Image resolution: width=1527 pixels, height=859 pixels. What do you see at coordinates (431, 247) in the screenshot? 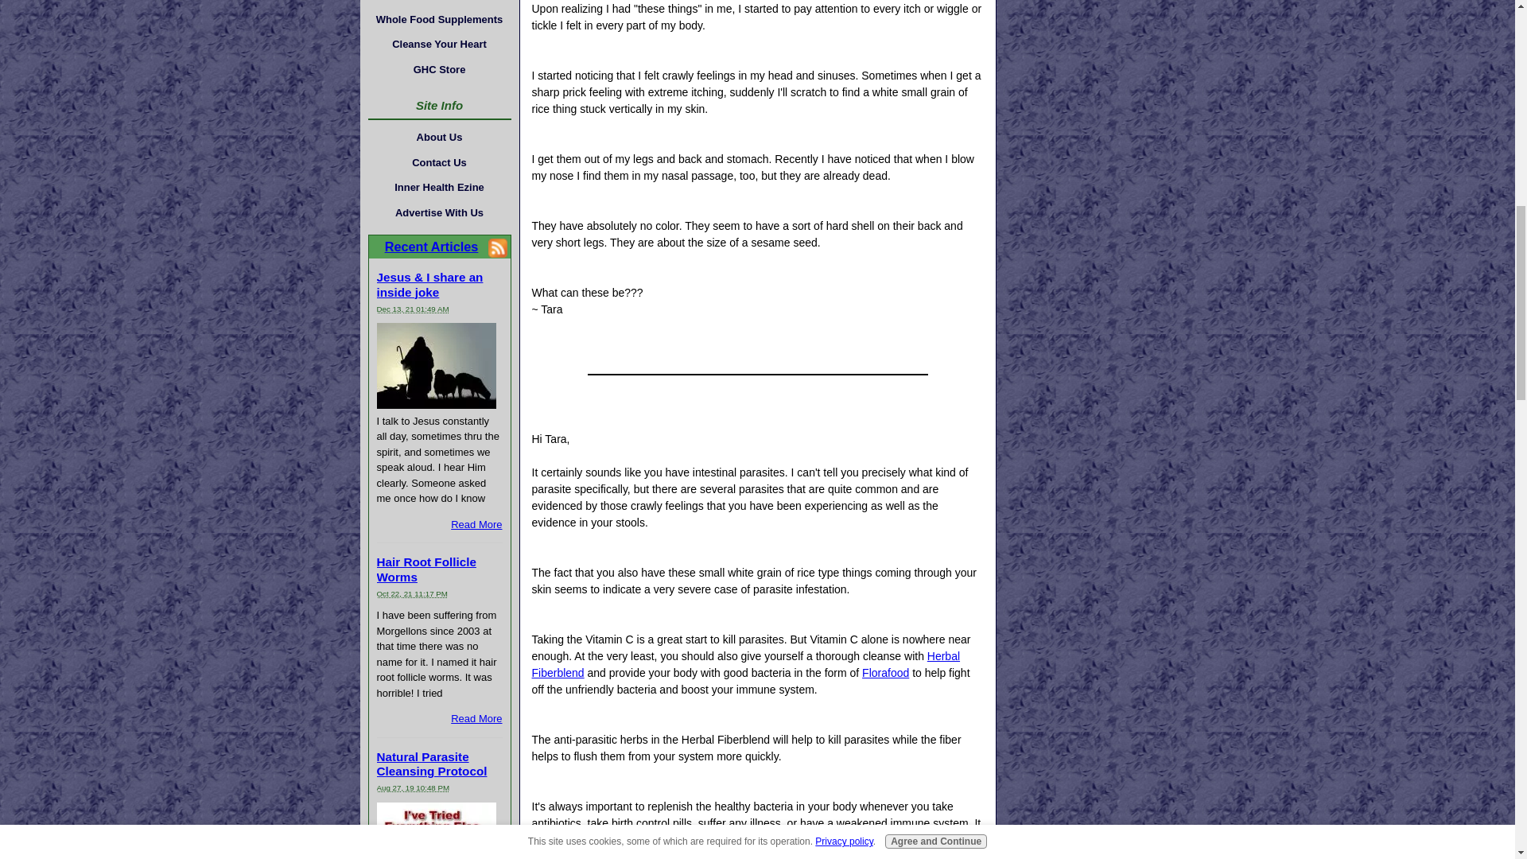
I see `Recent Articles` at bounding box center [431, 247].